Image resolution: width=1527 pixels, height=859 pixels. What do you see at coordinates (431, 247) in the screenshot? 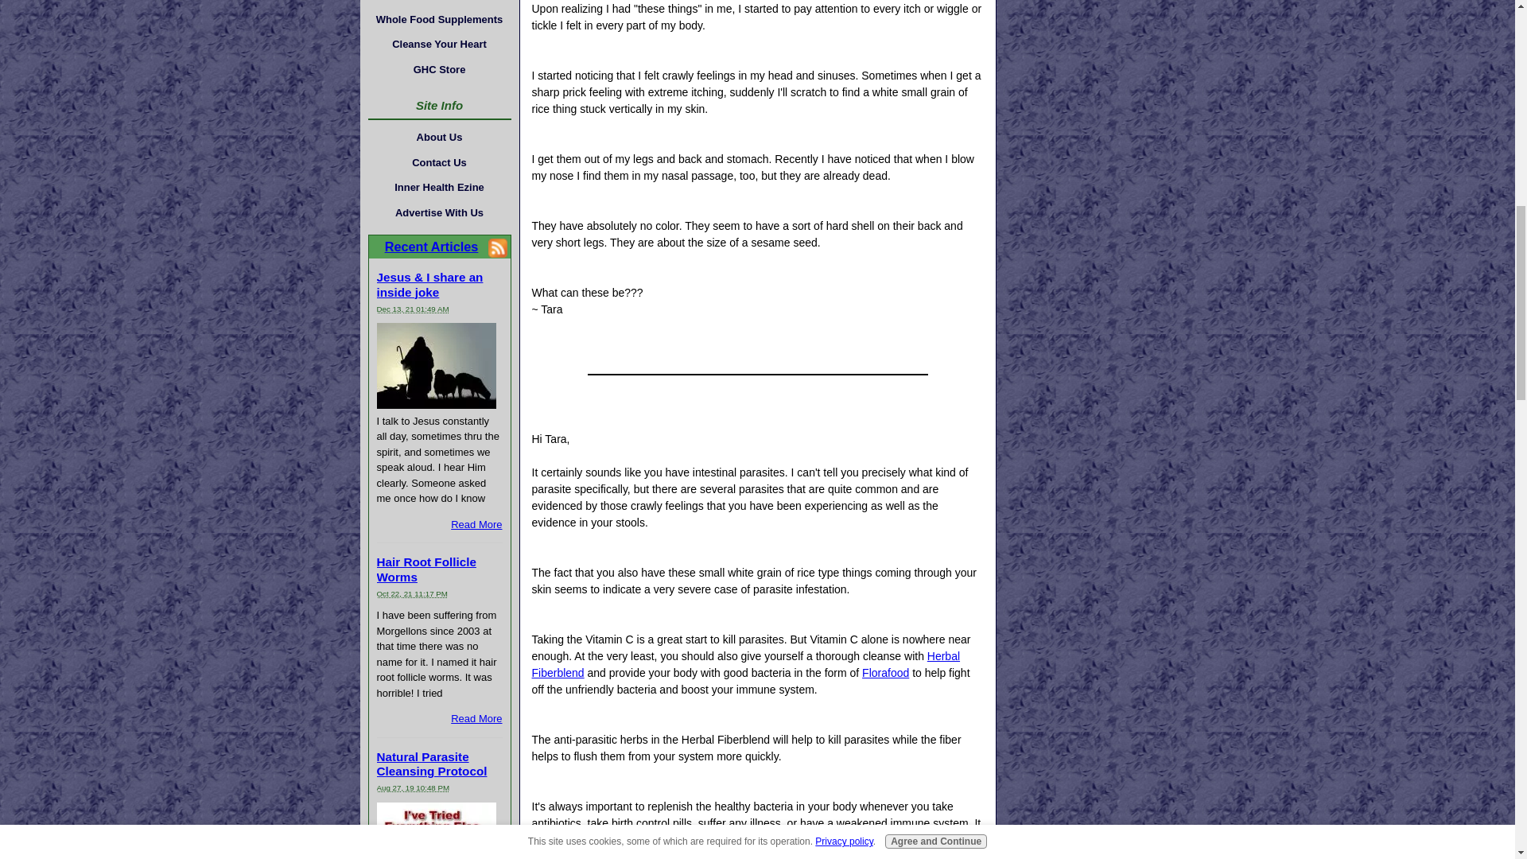
I see `Recent Articles` at bounding box center [431, 247].